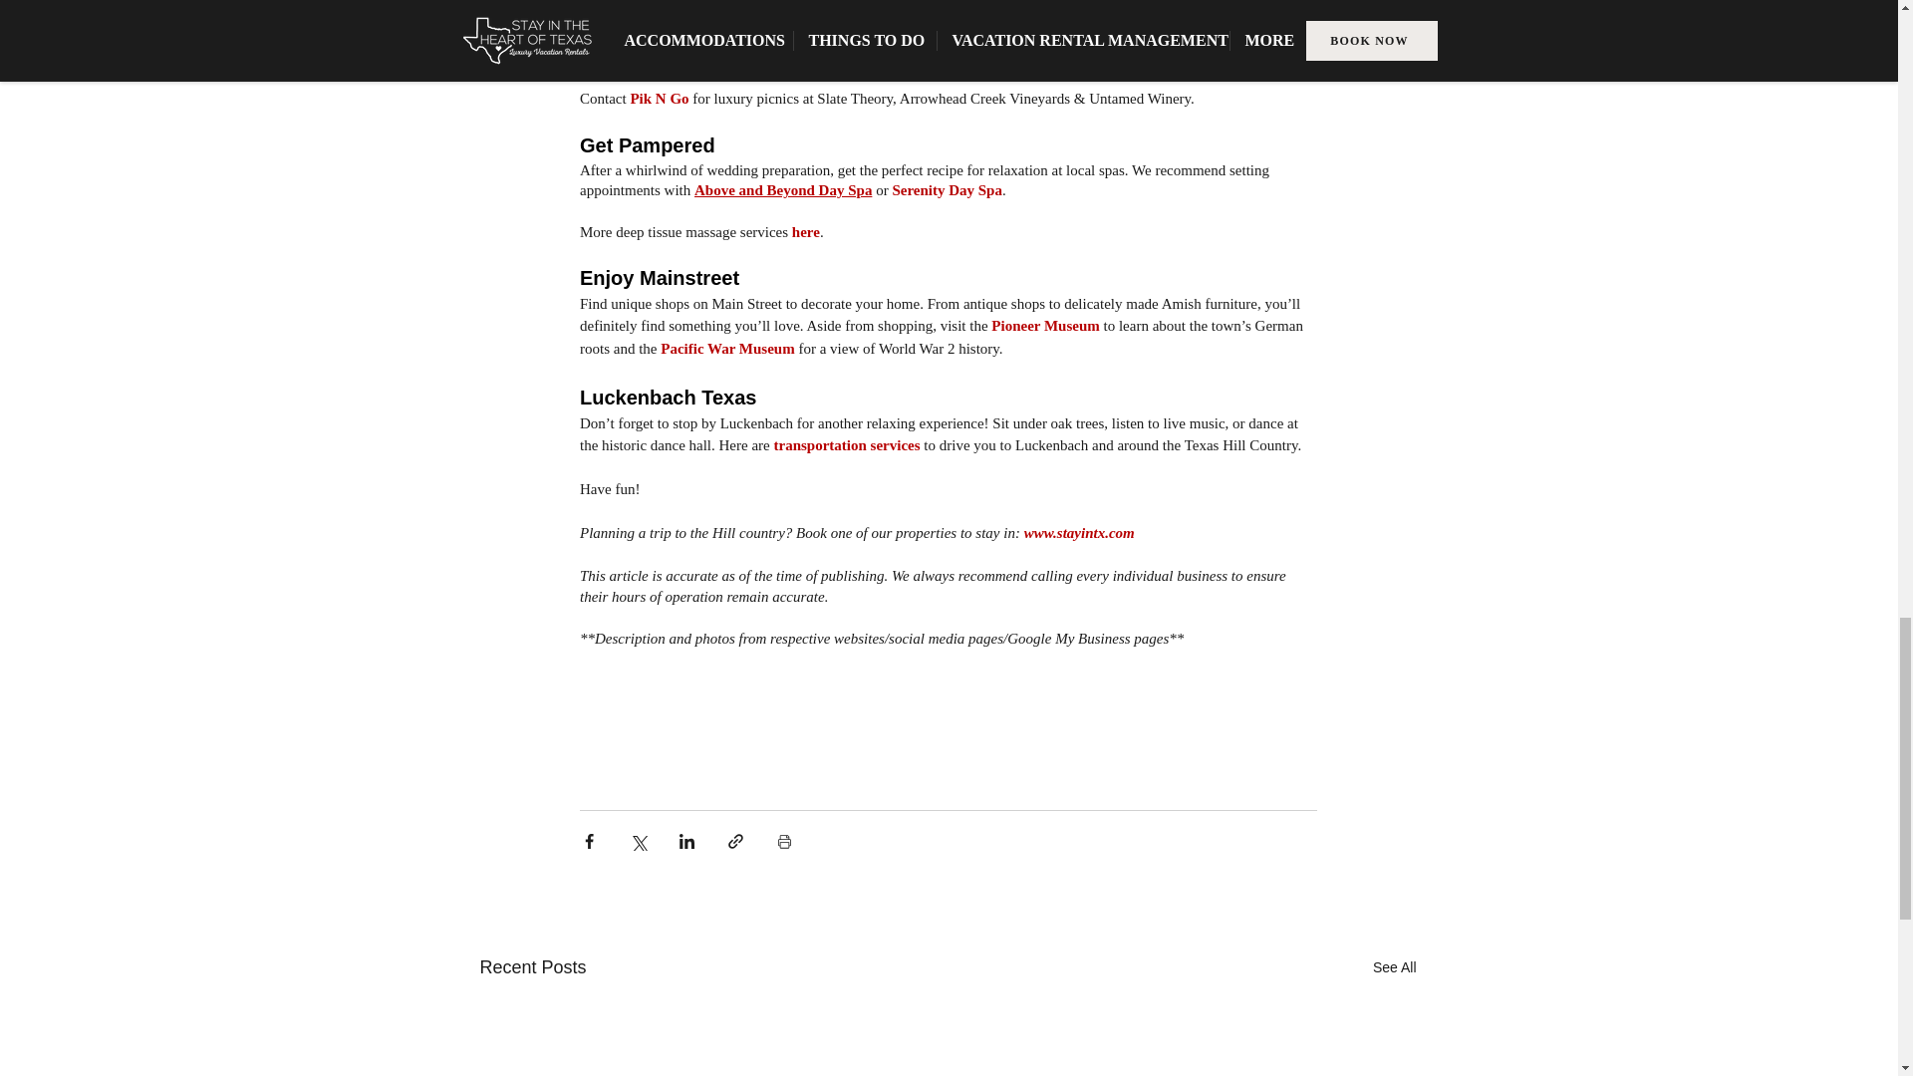  I want to click on Pik N Go, so click(659, 98).